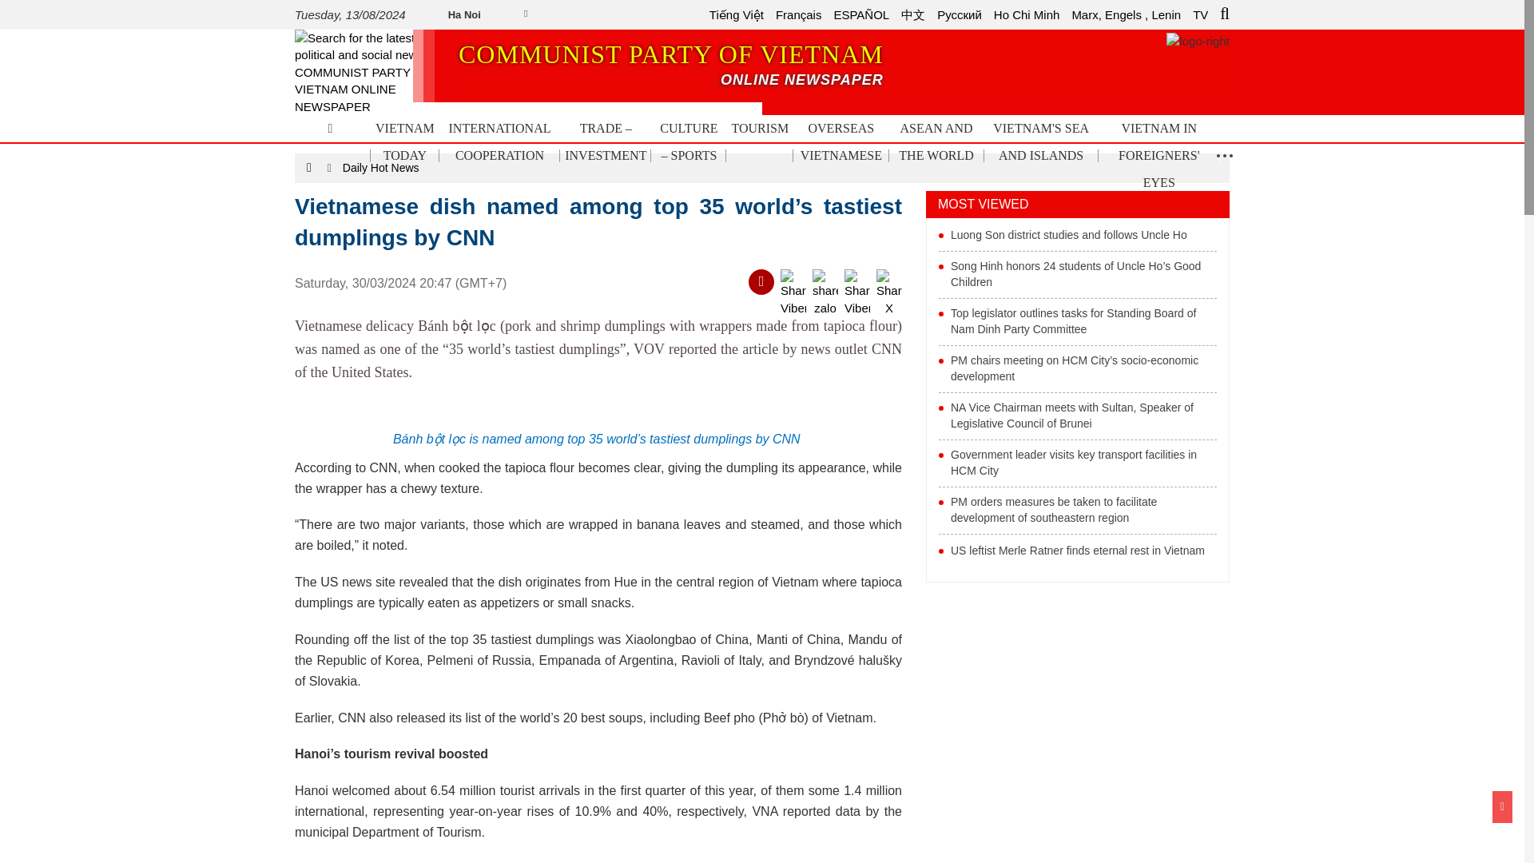  What do you see at coordinates (1200, 14) in the screenshot?
I see `TV` at bounding box center [1200, 14].